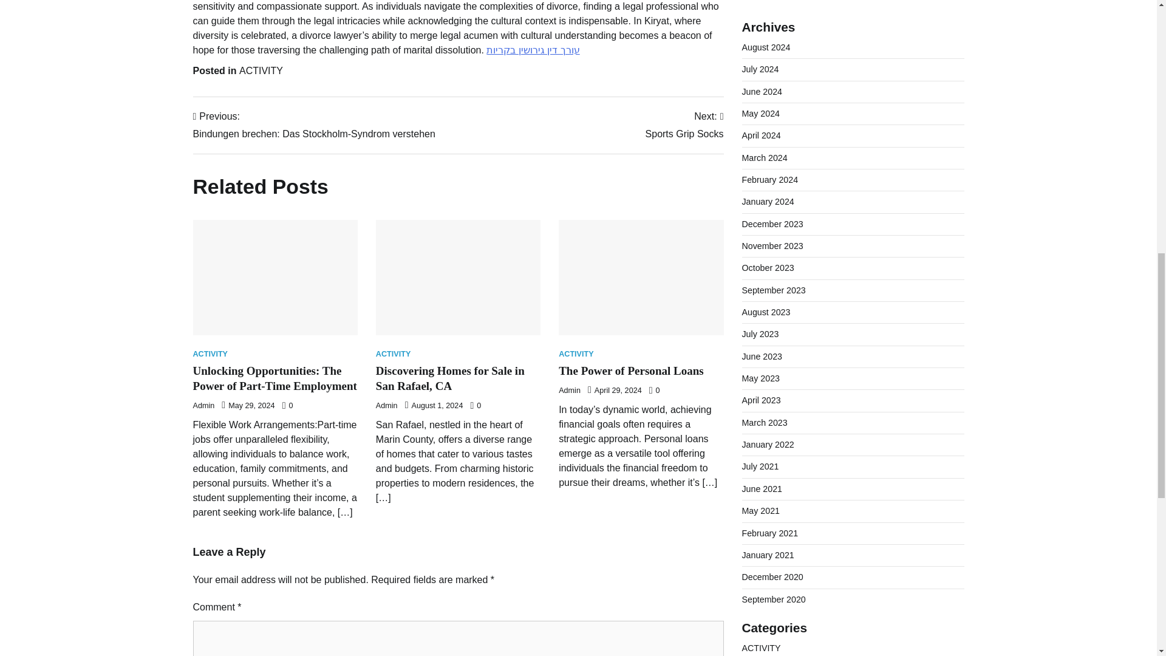 The height and width of the screenshot is (656, 1166). I want to click on Admin, so click(576, 354).